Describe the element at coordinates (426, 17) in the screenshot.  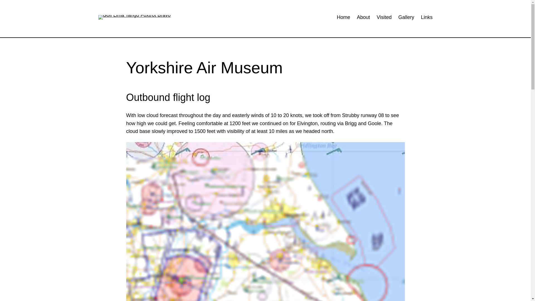
I see `Links` at that location.